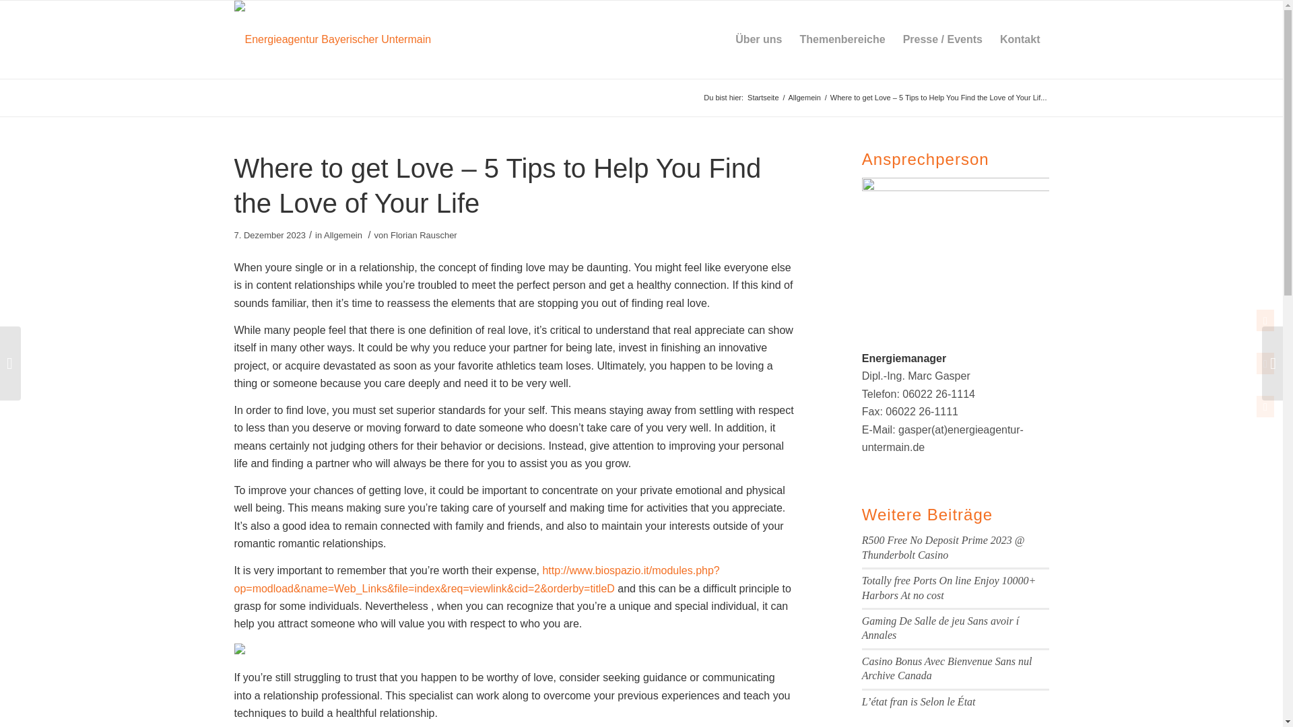 This screenshot has height=727, width=1293. Describe the element at coordinates (842, 39) in the screenshot. I see `Themenbereiche` at that location.